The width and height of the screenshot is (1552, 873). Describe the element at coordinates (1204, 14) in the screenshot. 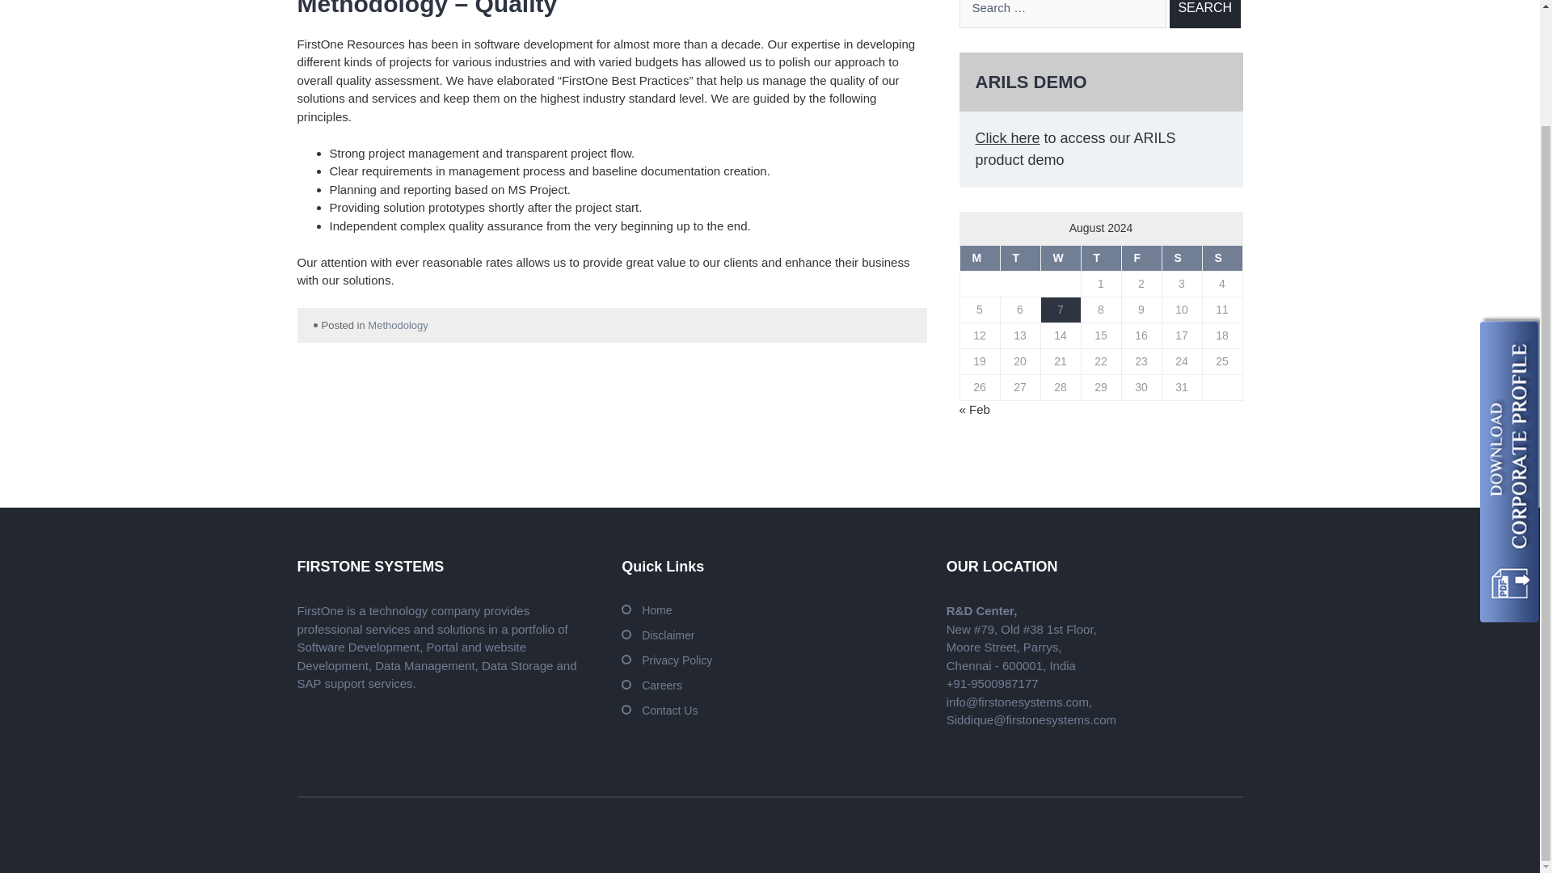

I see `Search` at that location.